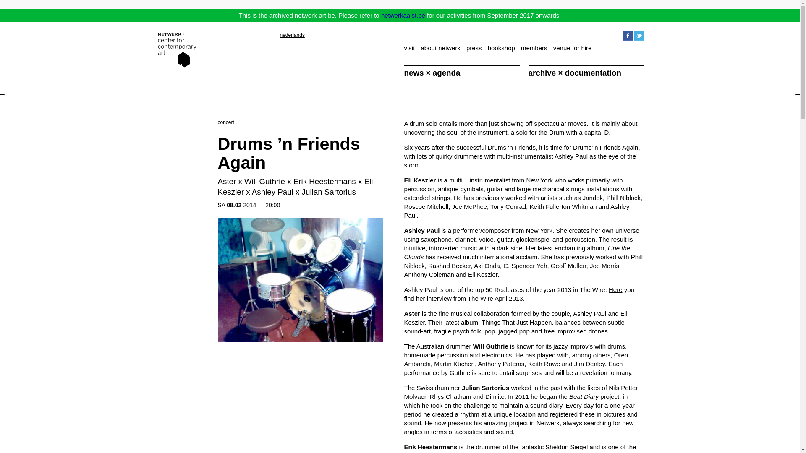 Image resolution: width=806 pixels, height=453 pixels. Describe the element at coordinates (409, 48) in the screenshot. I see `visit` at that location.